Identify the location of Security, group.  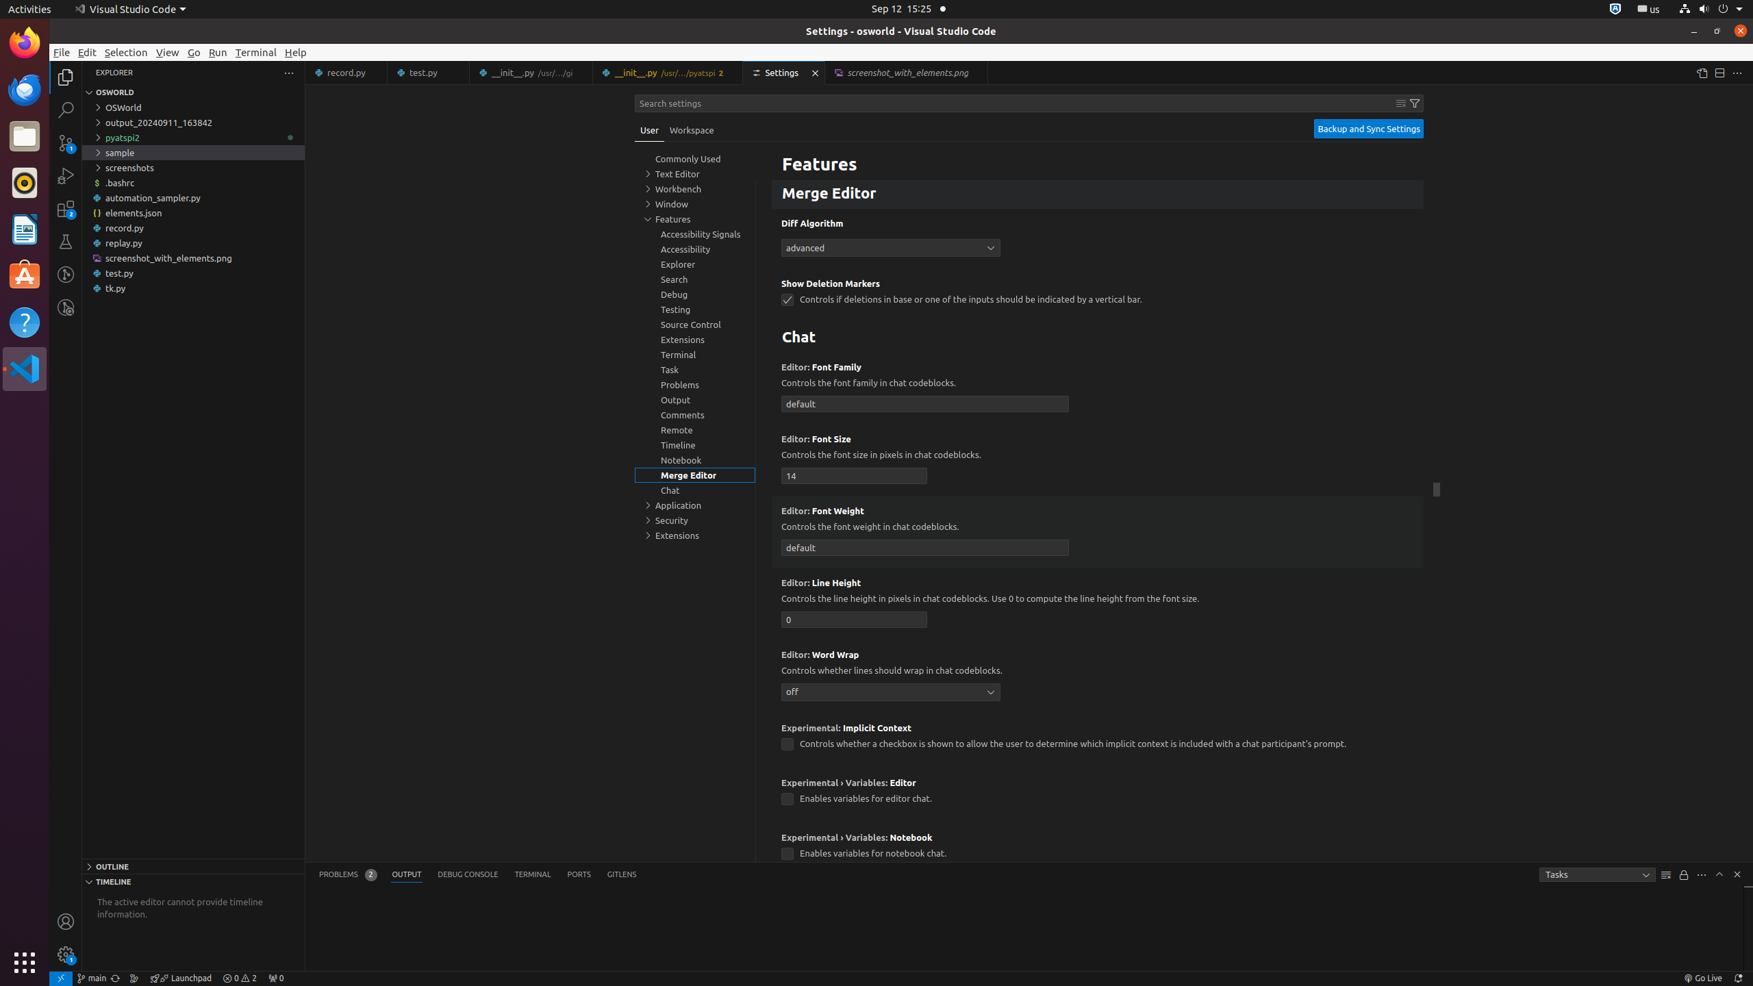
(695, 520).